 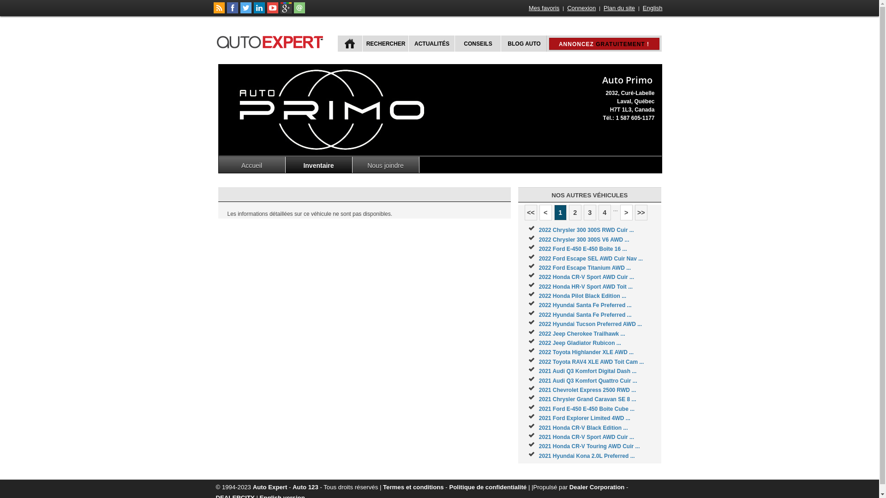 What do you see at coordinates (591, 259) in the screenshot?
I see `2022 Ford Escape SEL AWD Cuir Nav ...` at bounding box center [591, 259].